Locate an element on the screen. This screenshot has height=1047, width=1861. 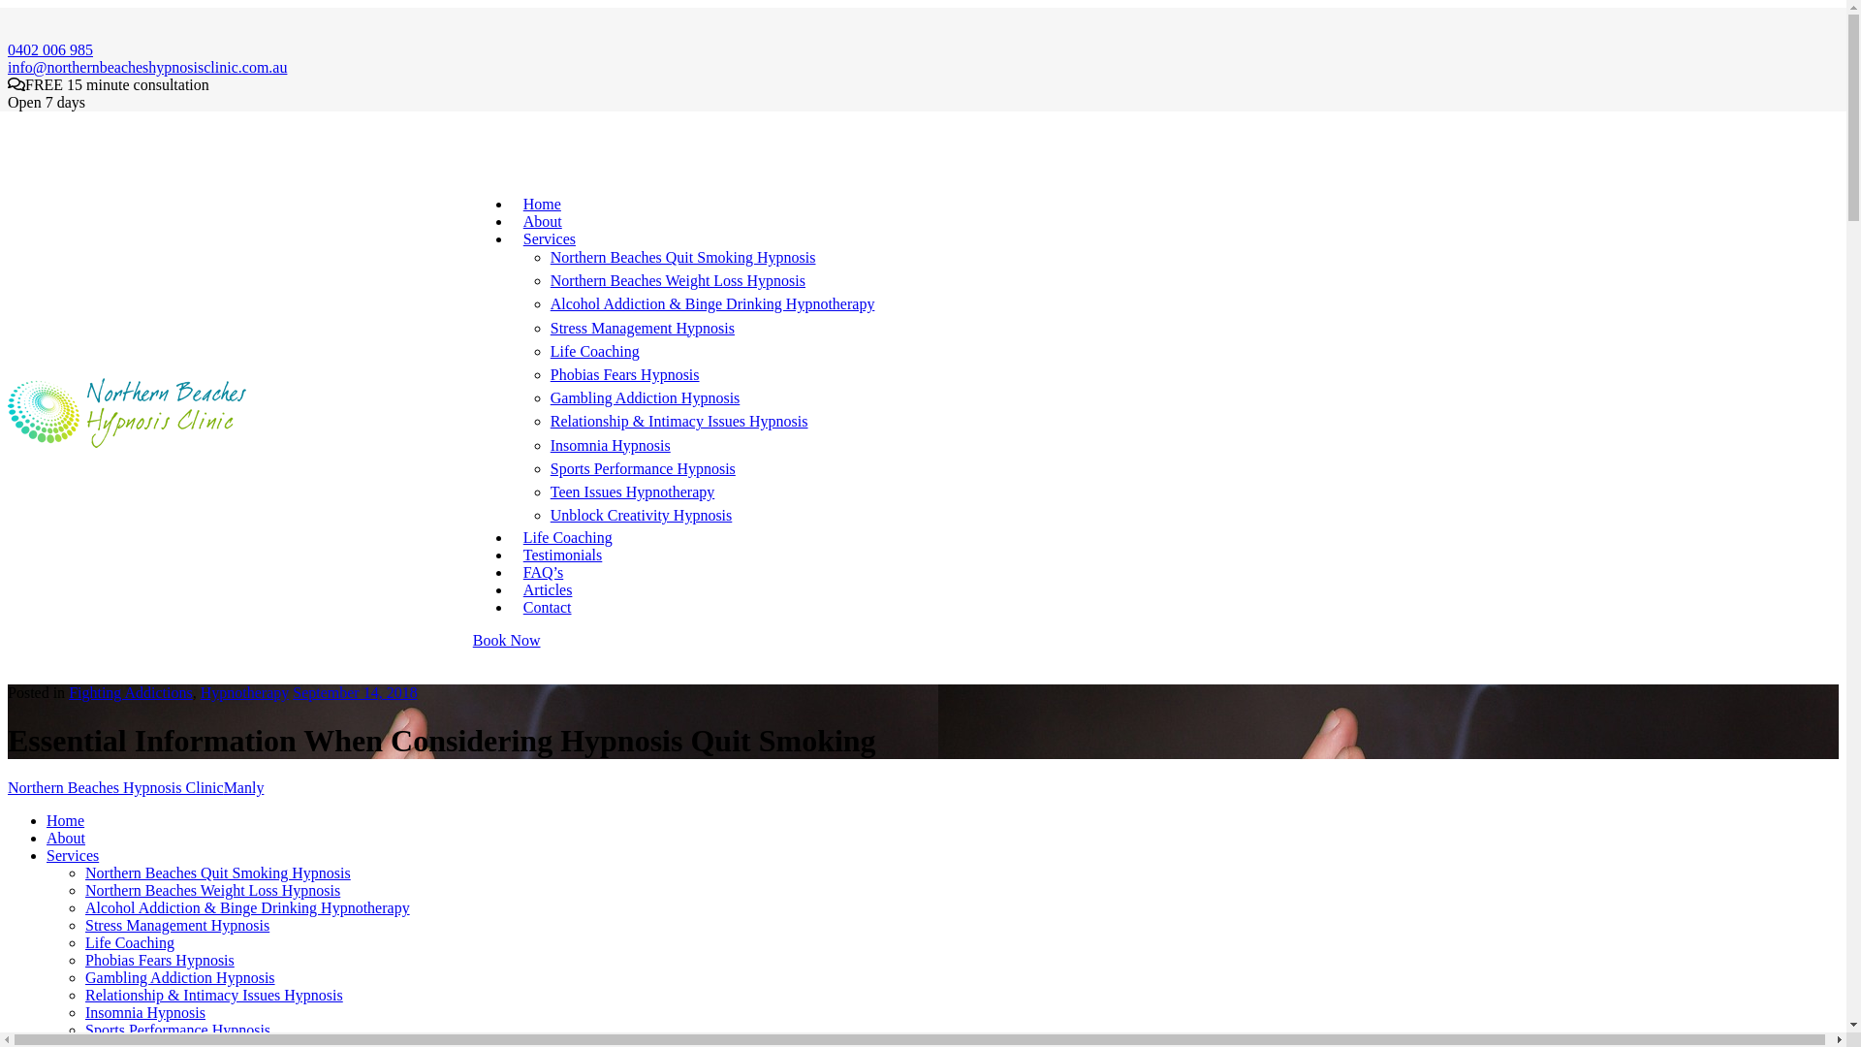
Northern Beaches Quit Smoking Hypnosis is located at coordinates (218, 872).